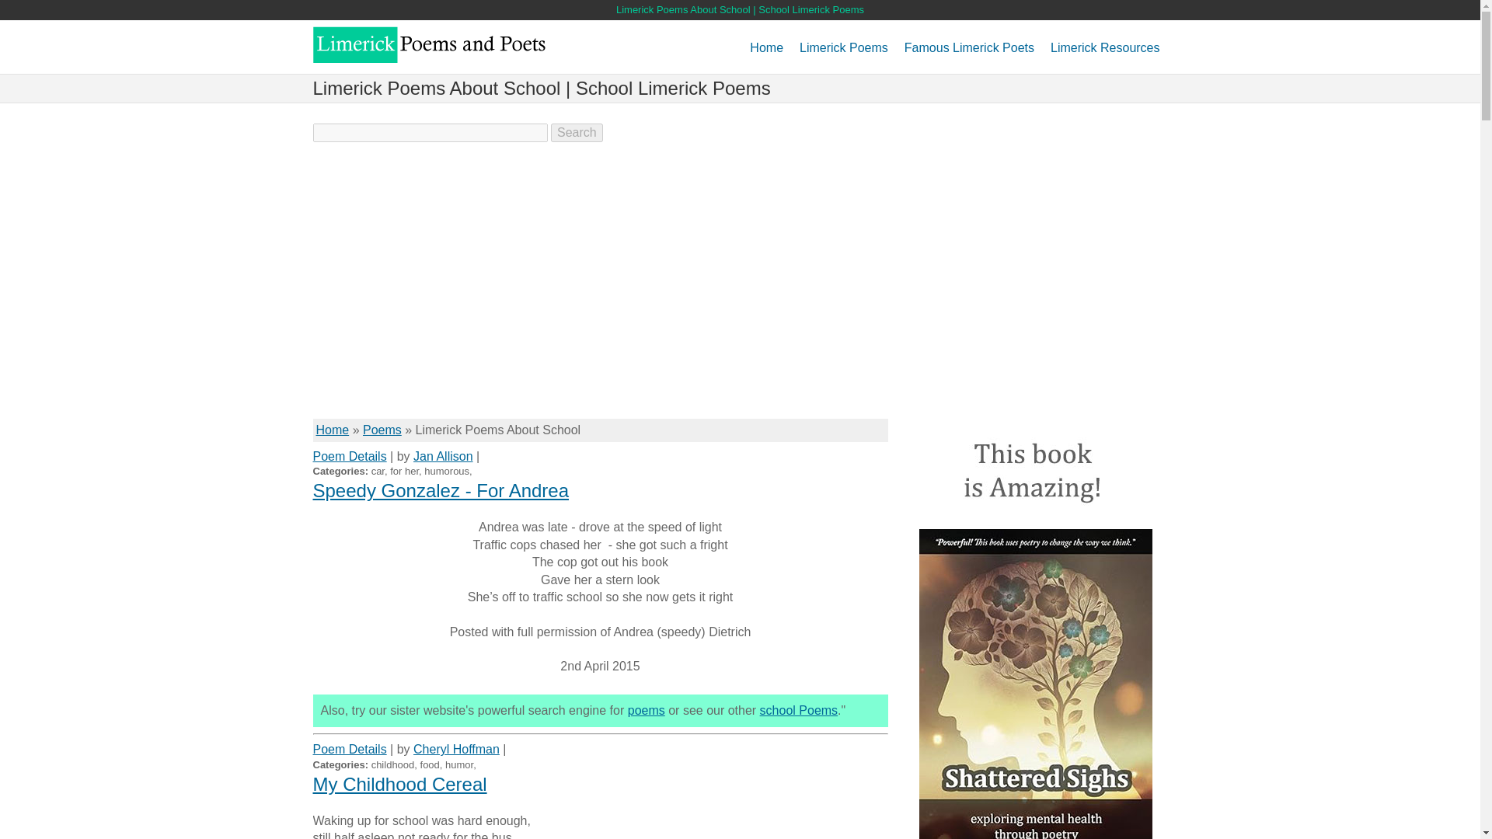 This screenshot has height=839, width=1492. I want to click on Cheryl Hoffman, so click(456, 749).